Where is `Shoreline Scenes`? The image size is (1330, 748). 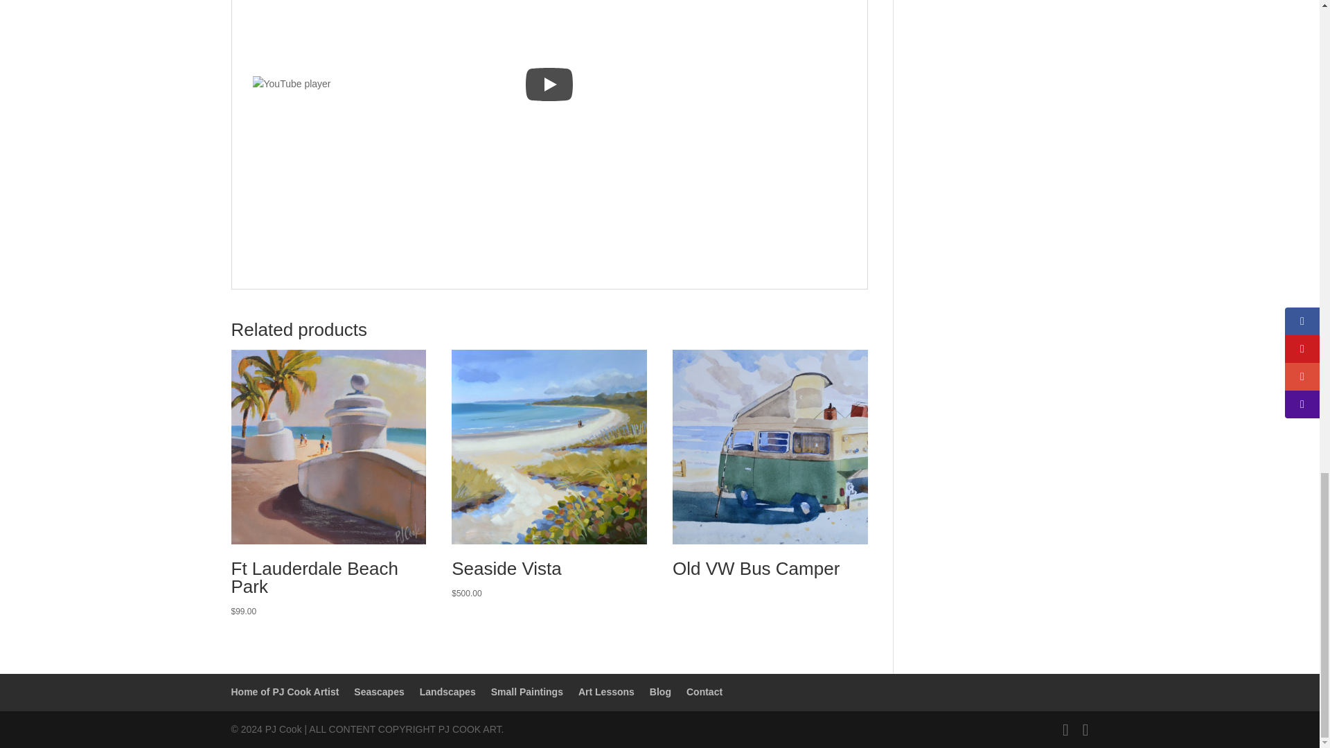 Shoreline Scenes is located at coordinates (378, 691).